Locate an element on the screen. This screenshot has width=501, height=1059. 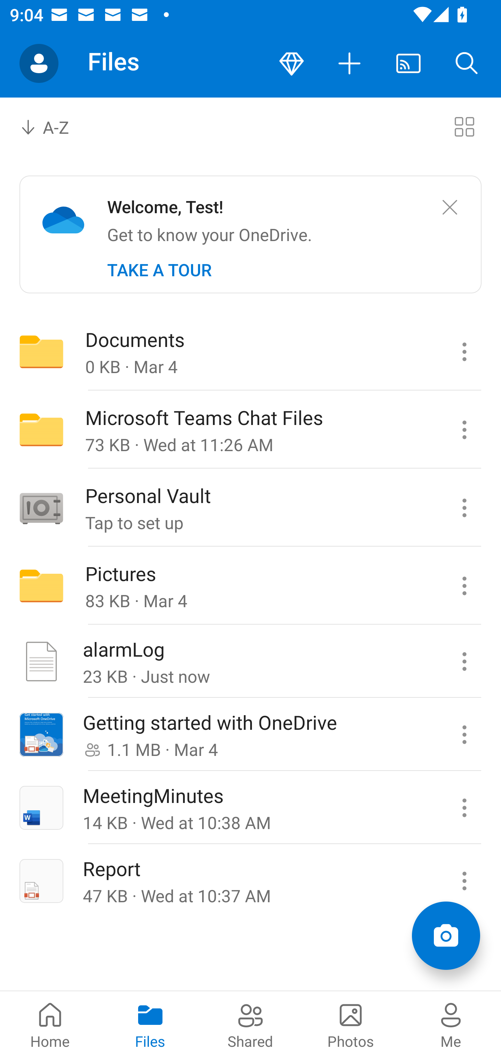
Search button is located at coordinates (467, 63).